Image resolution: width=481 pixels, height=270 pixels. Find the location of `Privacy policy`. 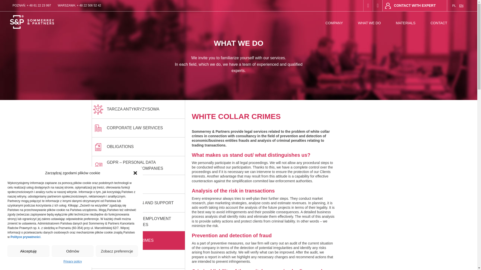

Privacy policy is located at coordinates (73, 261).